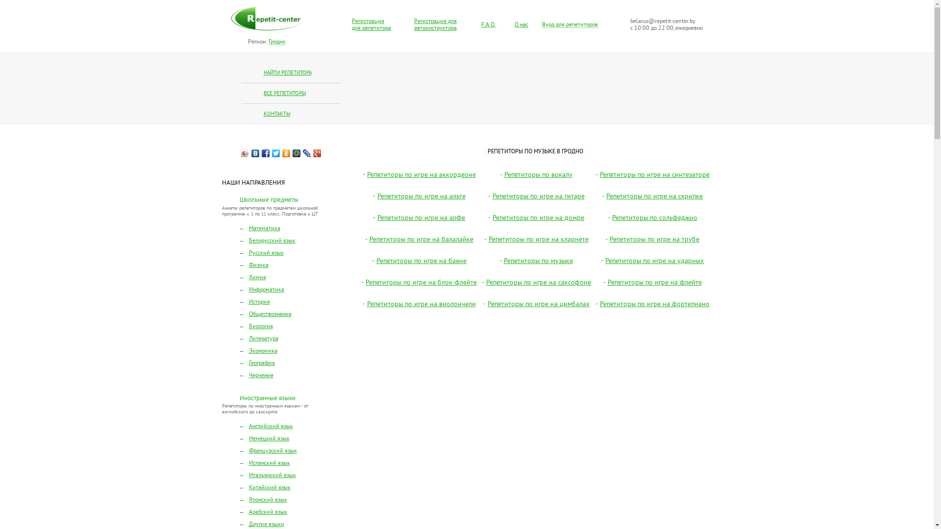  What do you see at coordinates (276, 153) in the screenshot?
I see `Twitter` at bounding box center [276, 153].